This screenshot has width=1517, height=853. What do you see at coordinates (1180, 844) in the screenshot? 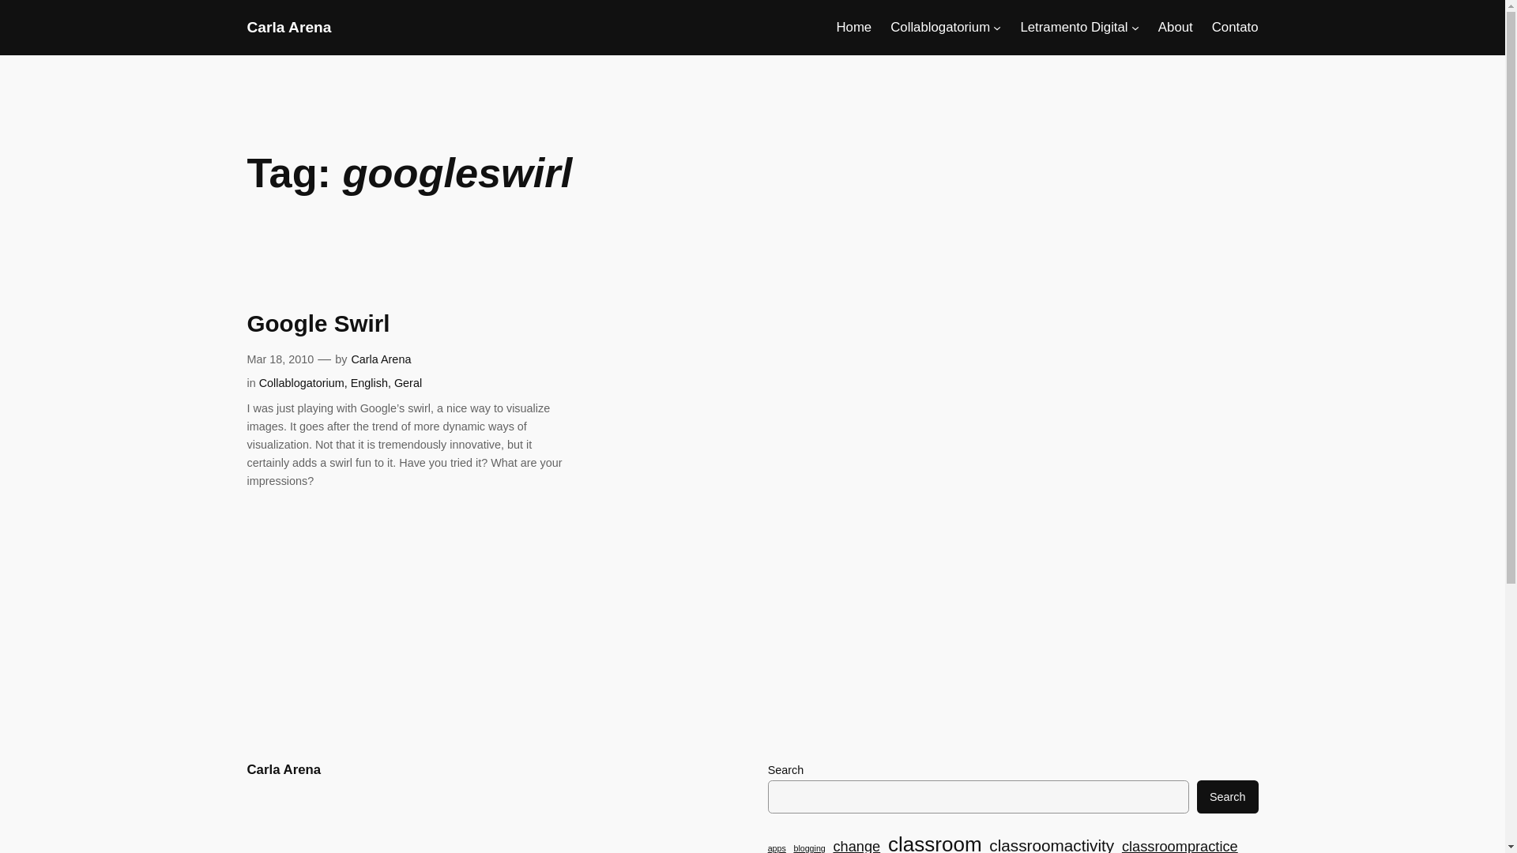
I see `classroompractice` at bounding box center [1180, 844].